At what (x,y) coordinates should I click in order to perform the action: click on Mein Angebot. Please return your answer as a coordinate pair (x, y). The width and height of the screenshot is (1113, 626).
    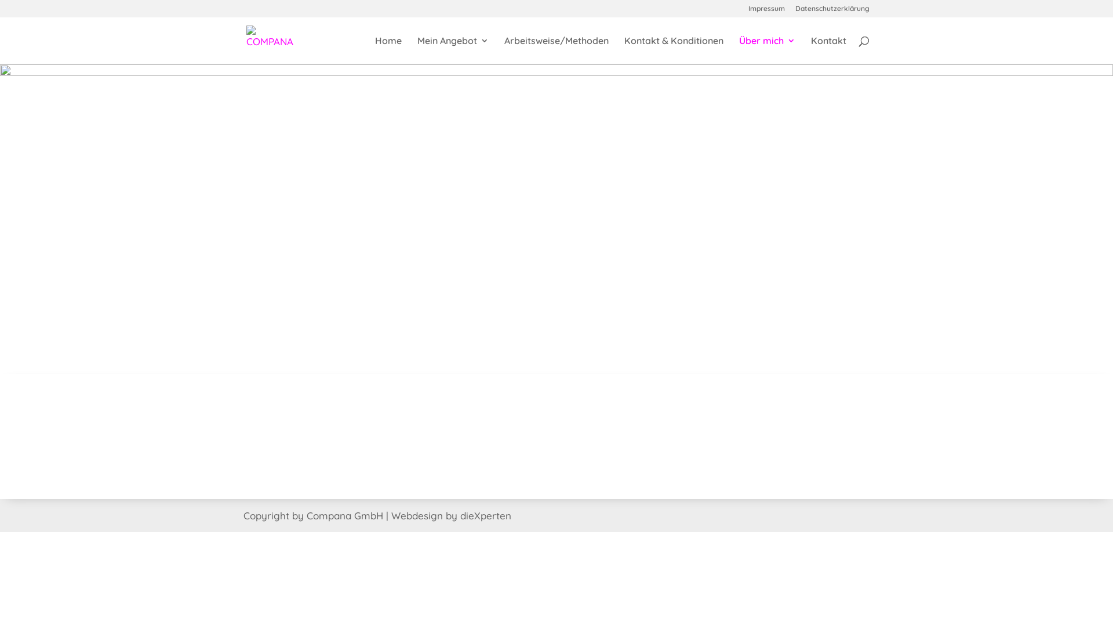
    Looking at the image, I should click on (453, 50).